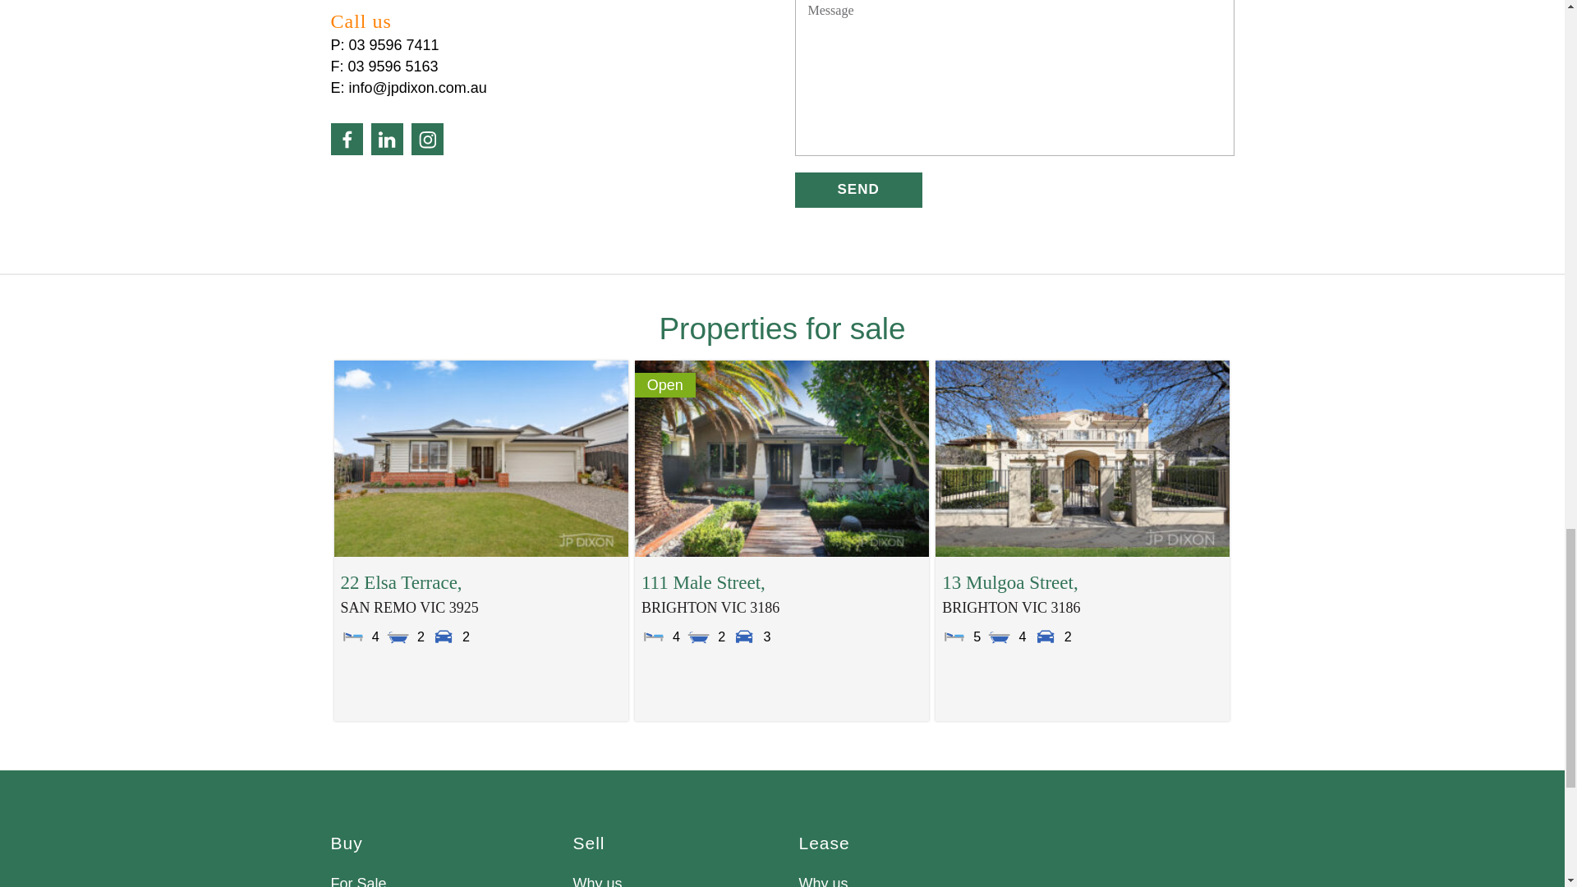  What do you see at coordinates (398, 636) in the screenshot?
I see `Bathrooms` at bounding box center [398, 636].